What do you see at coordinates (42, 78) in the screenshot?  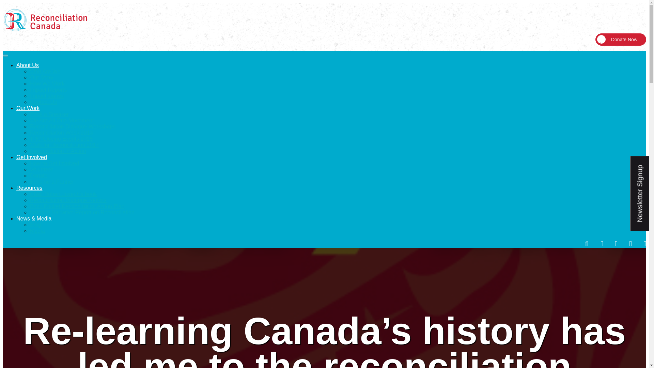 I see `Our Story` at bounding box center [42, 78].